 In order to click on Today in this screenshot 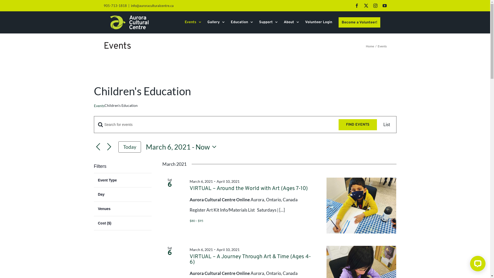, I will do `click(130, 147)`.